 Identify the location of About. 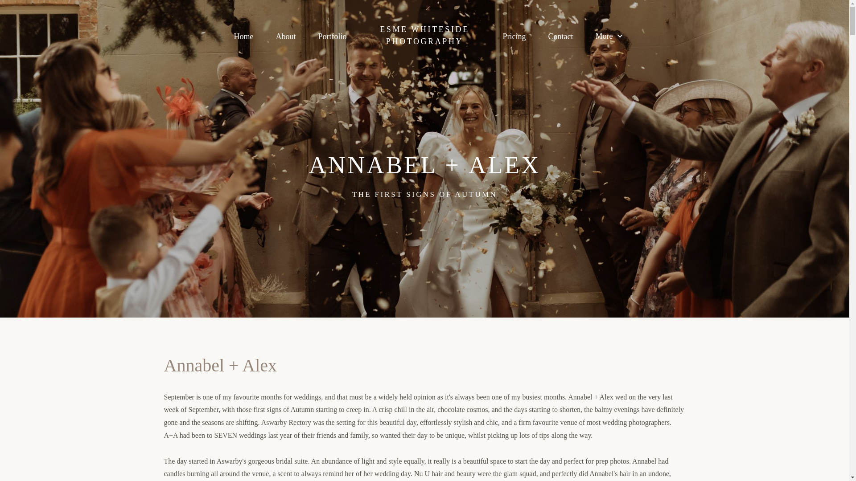
(285, 37).